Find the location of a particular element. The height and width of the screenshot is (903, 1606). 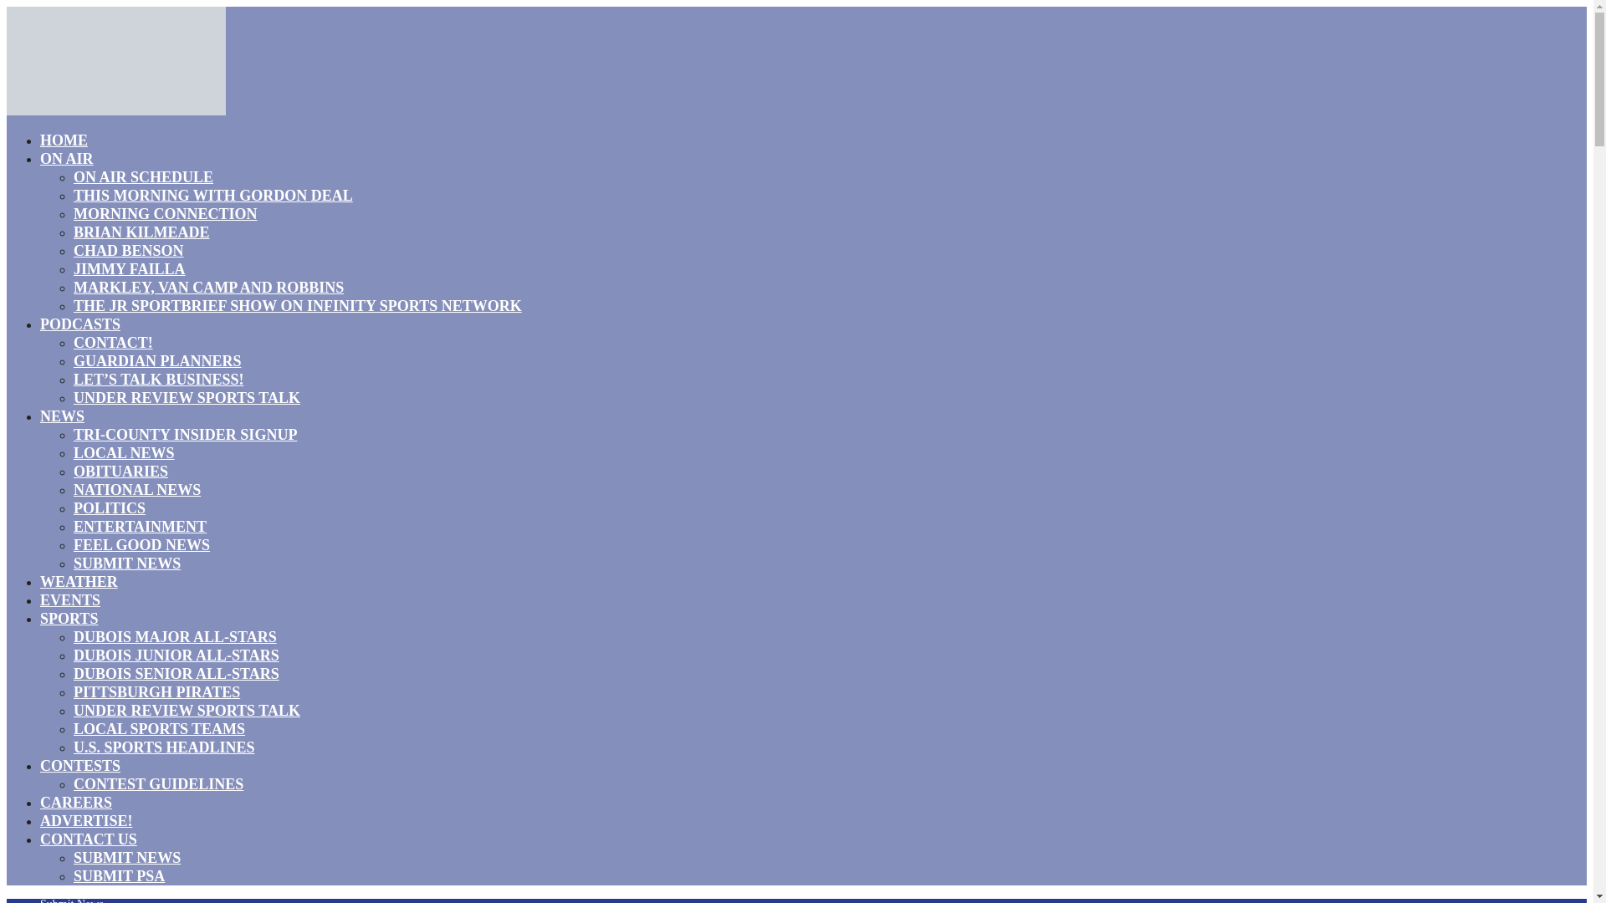

NEWS is located at coordinates (62, 416).